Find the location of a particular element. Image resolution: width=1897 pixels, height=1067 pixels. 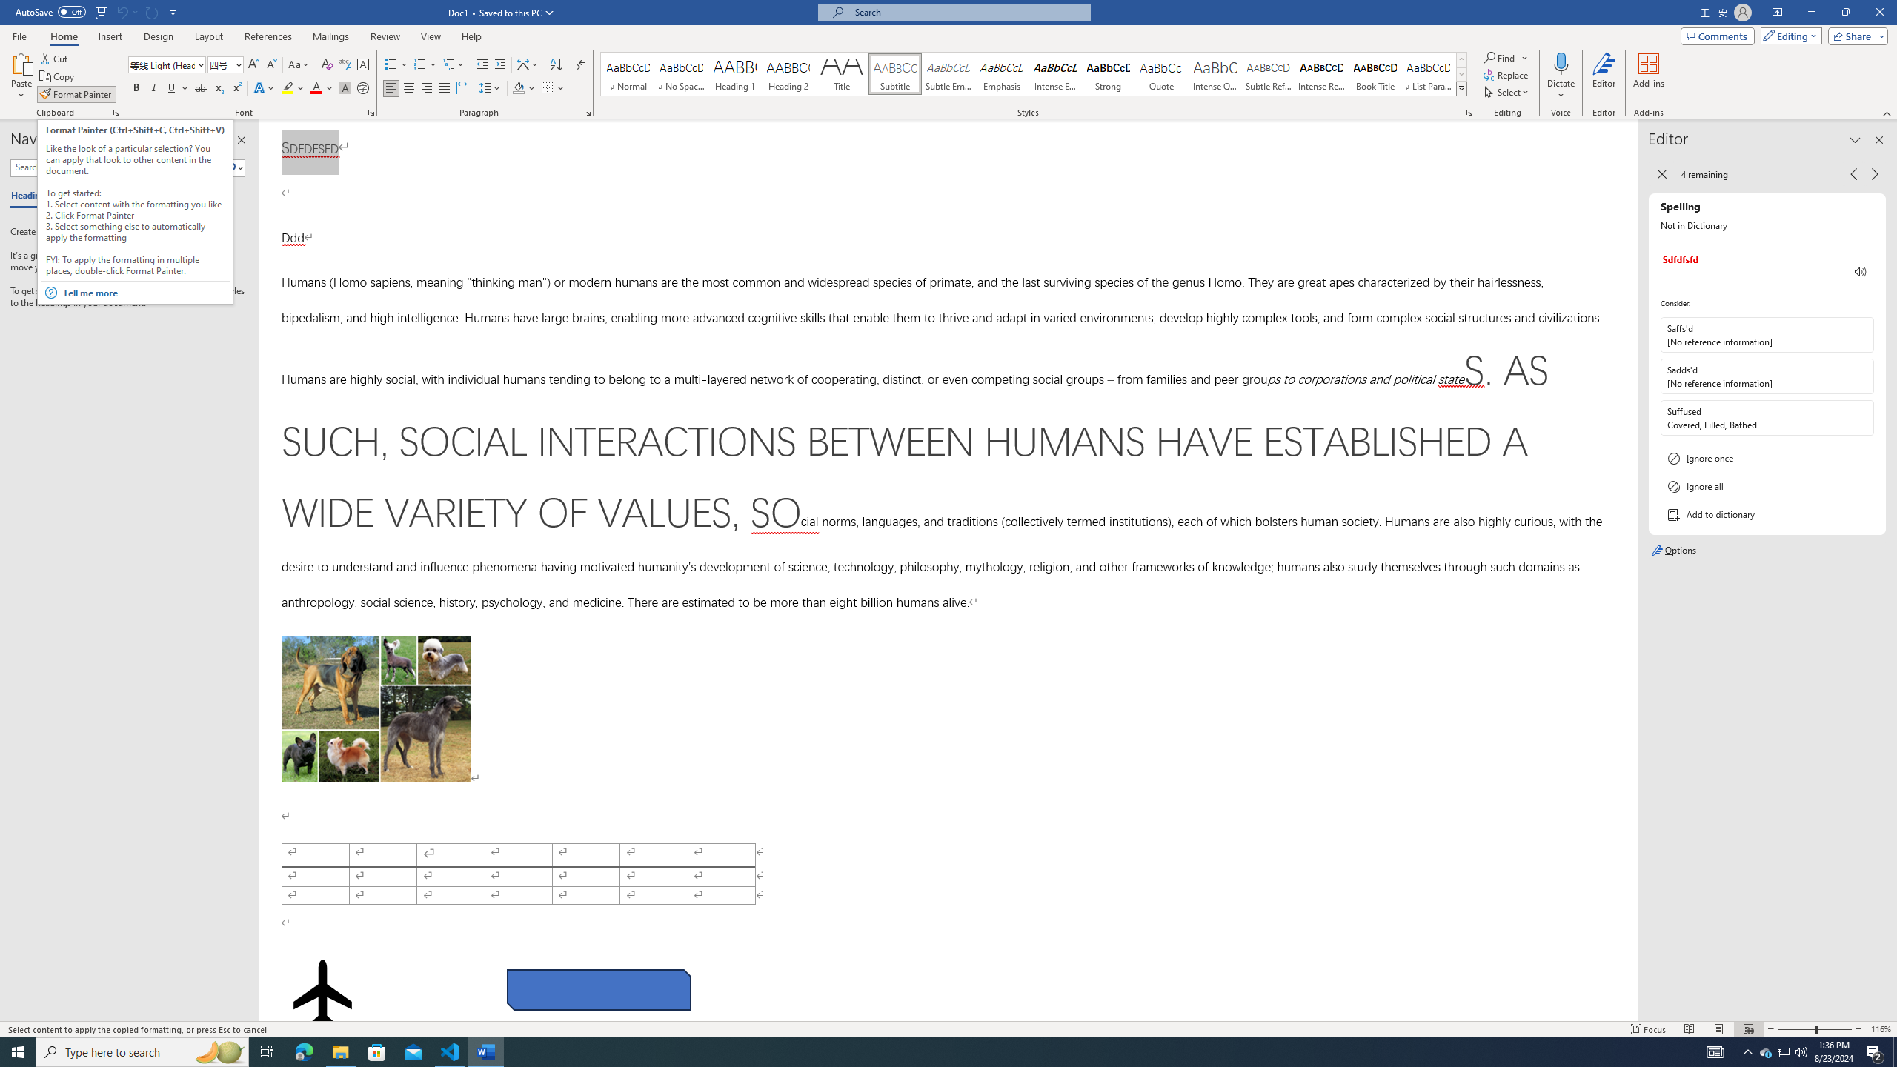

Can't Undo is located at coordinates (122, 12).